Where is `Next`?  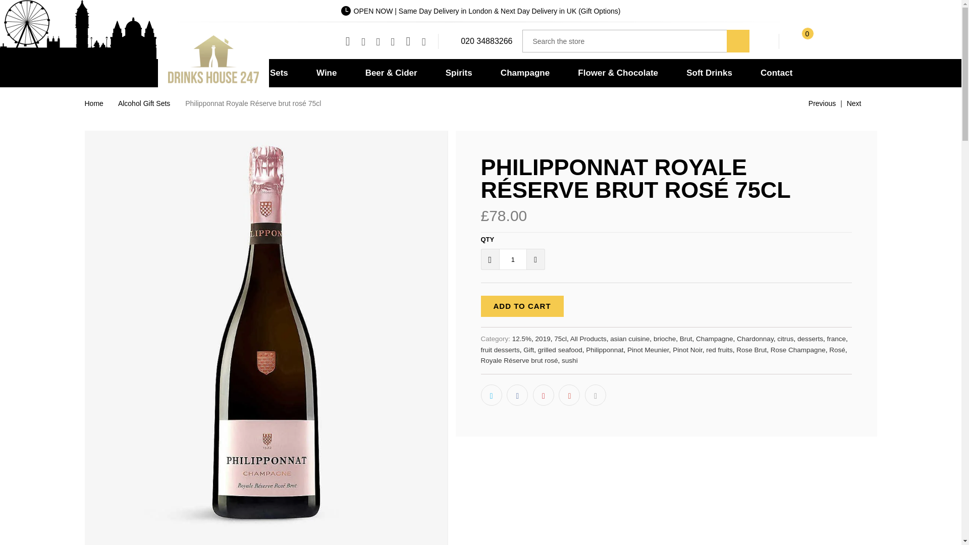 Next is located at coordinates (862, 103).